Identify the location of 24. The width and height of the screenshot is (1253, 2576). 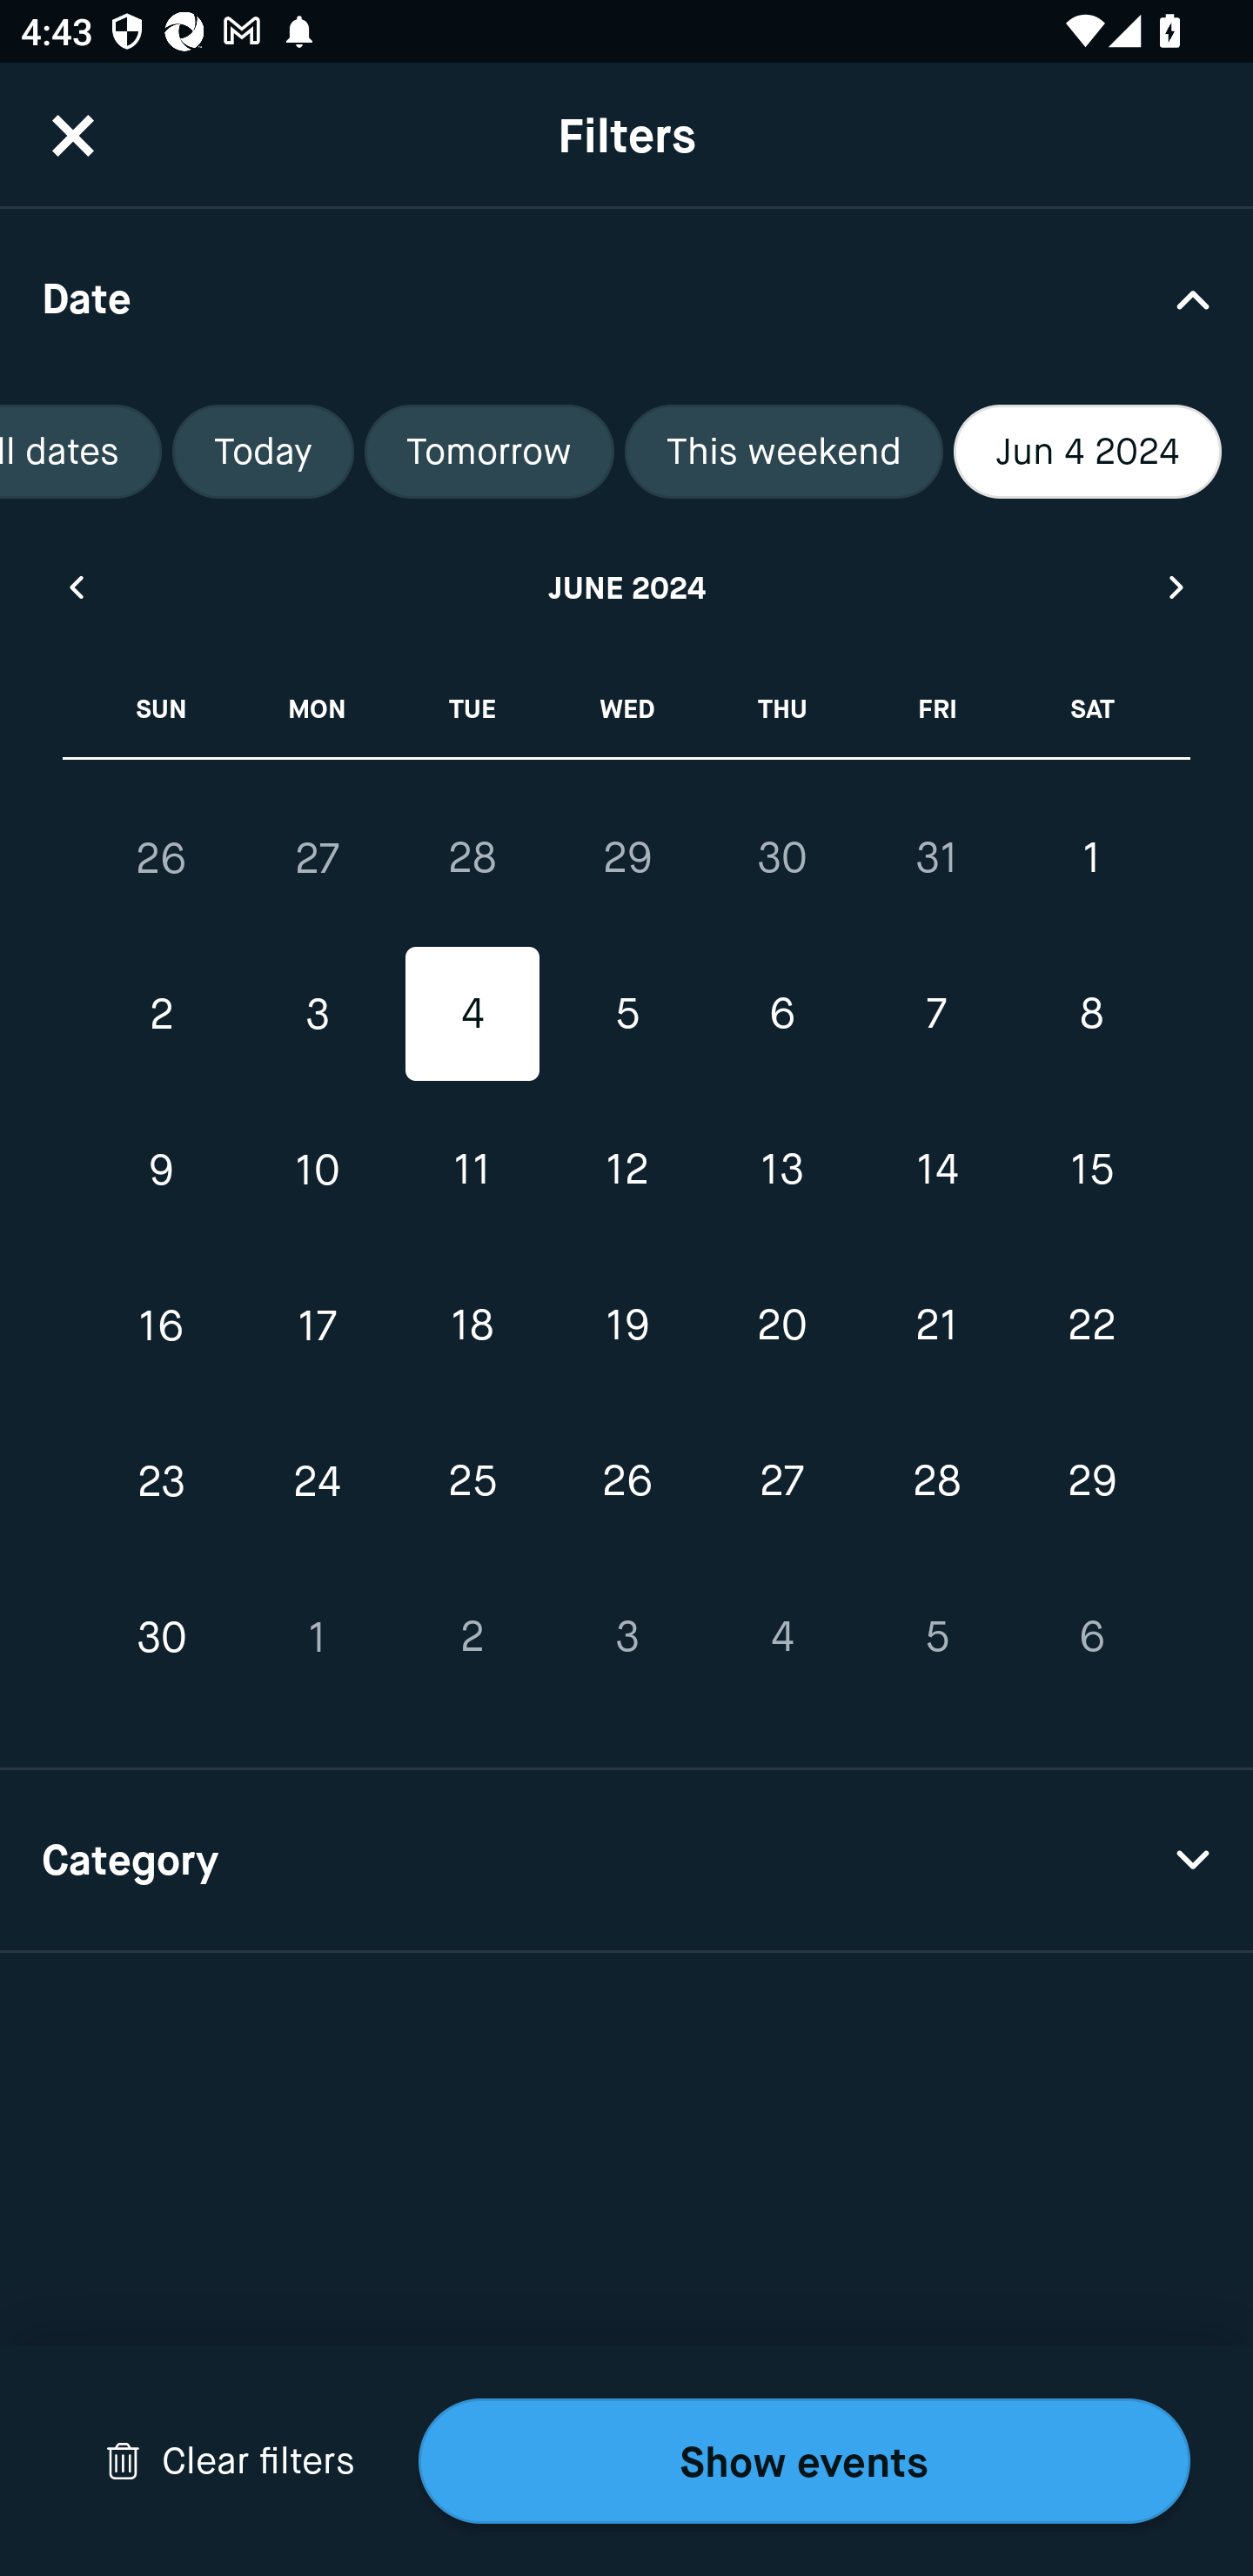
(317, 1481).